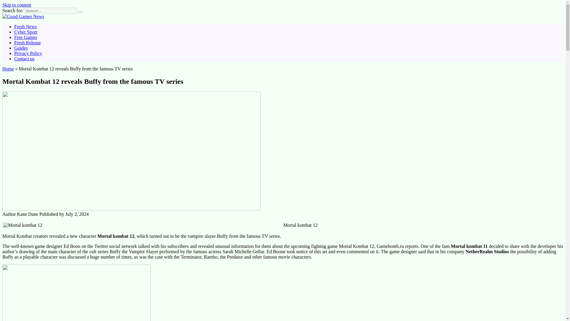  I want to click on Free Games, so click(26, 37).